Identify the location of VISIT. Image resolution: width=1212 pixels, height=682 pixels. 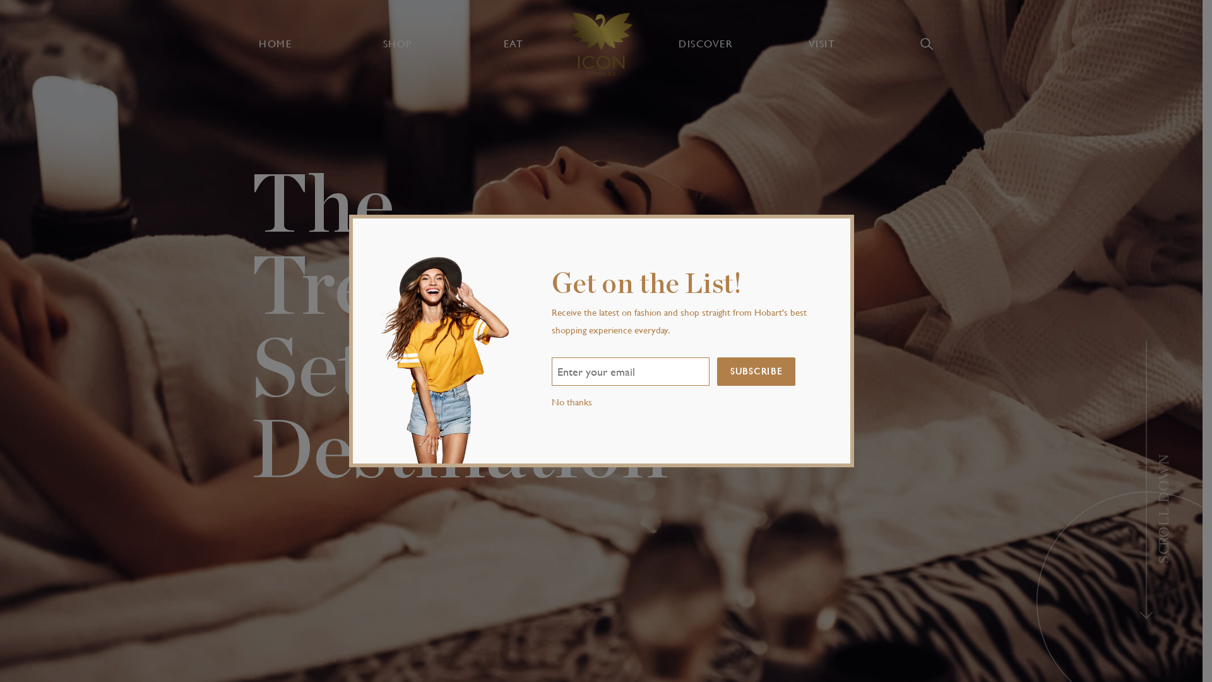
(822, 44).